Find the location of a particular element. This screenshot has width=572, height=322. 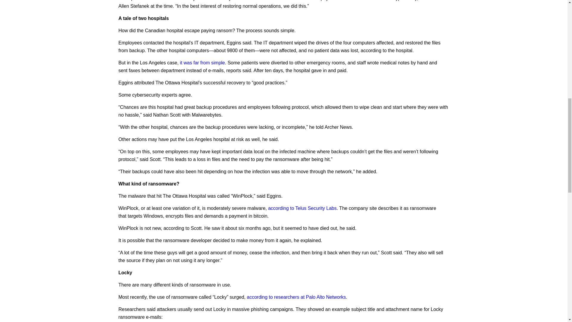

it was far from simple is located at coordinates (202, 63).